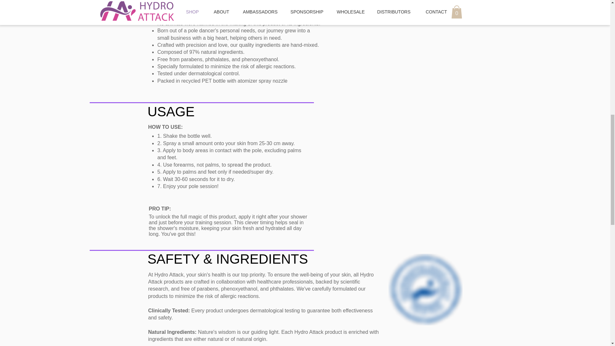 The height and width of the screenshot is (346, 615). Describe the element at coordinates (406, 161) in the screenshot. I see `External YouTube` at that location.